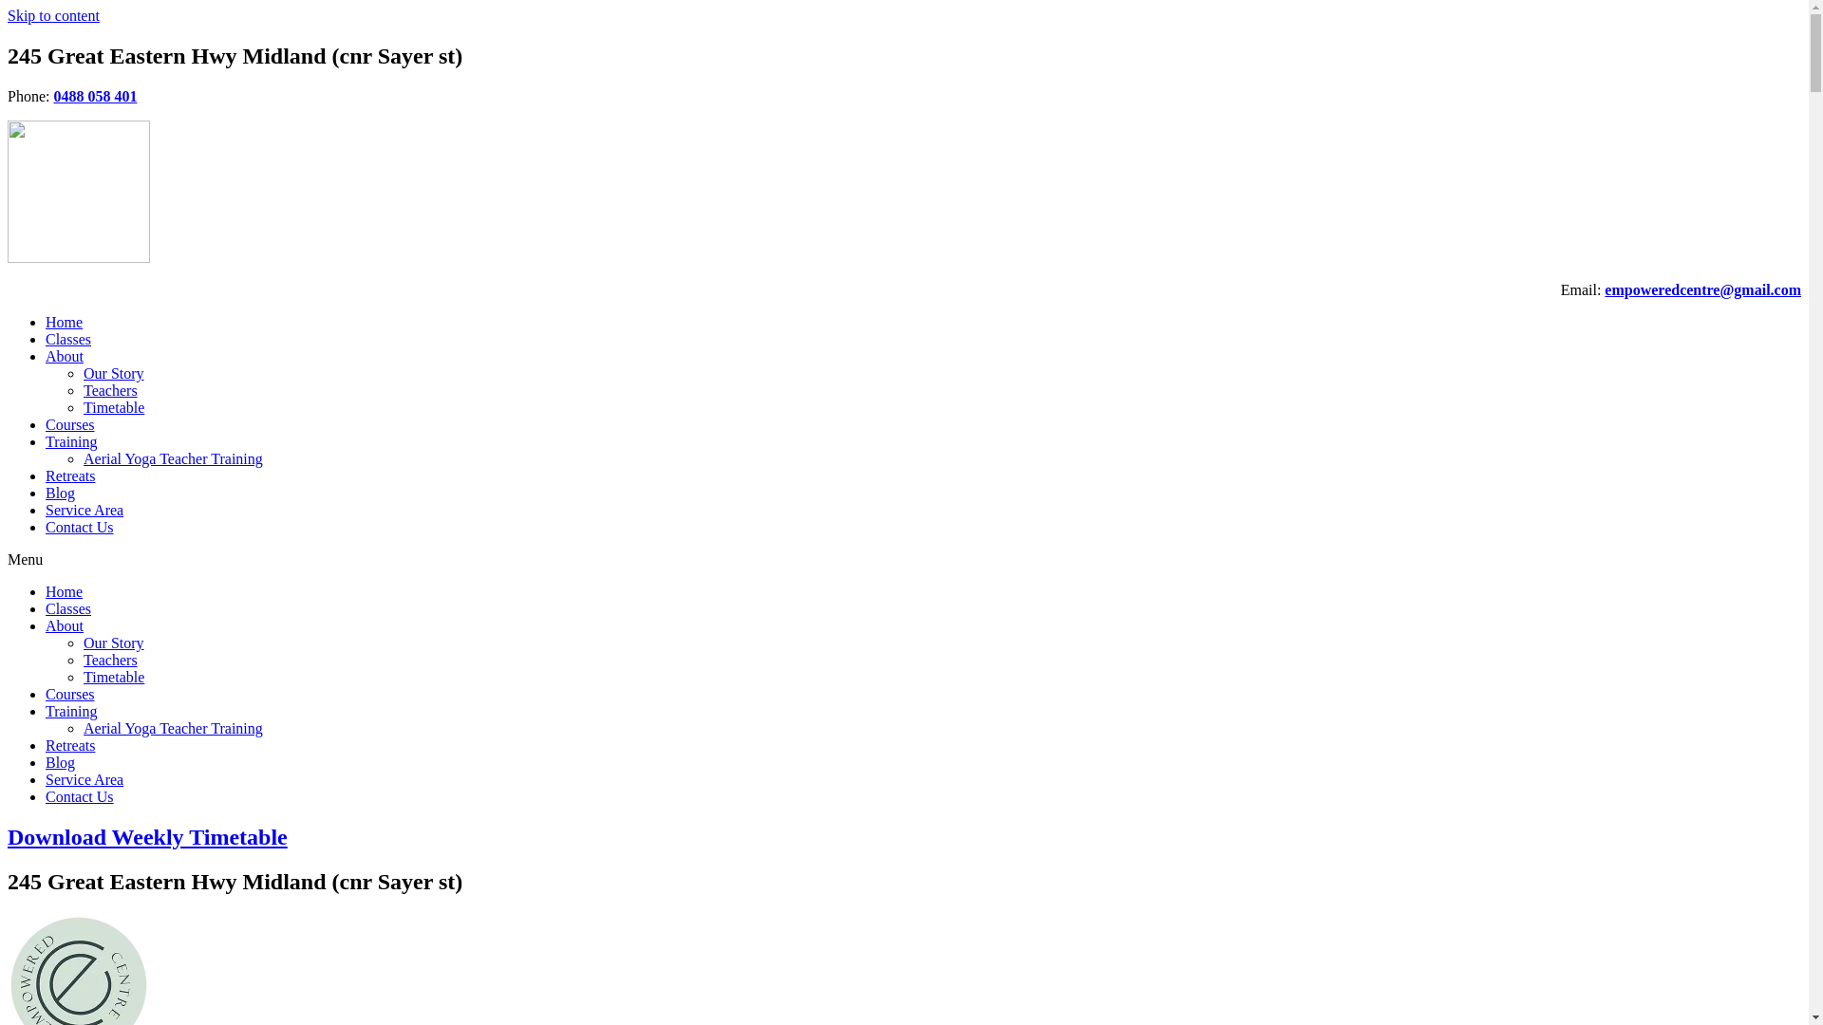 The width and height of the screenshot is (1823, 1025). Describe the element at coordinates (61, 763) in the screenshot. I see `Blog` at that location.